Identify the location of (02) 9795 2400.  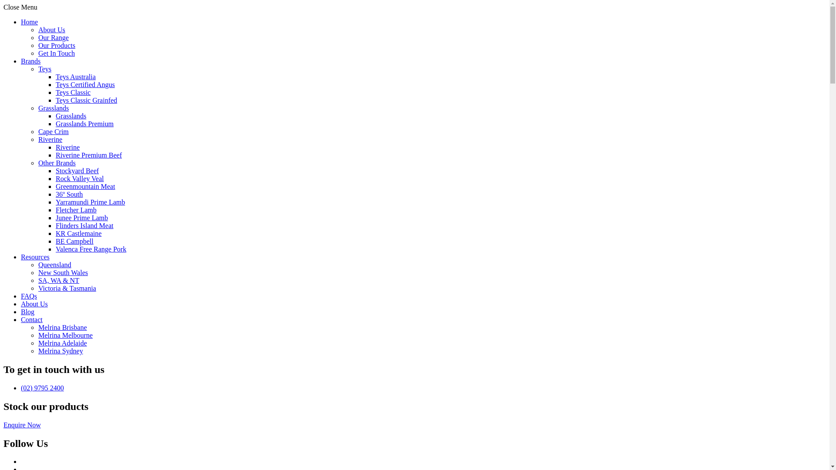
(43, 388).